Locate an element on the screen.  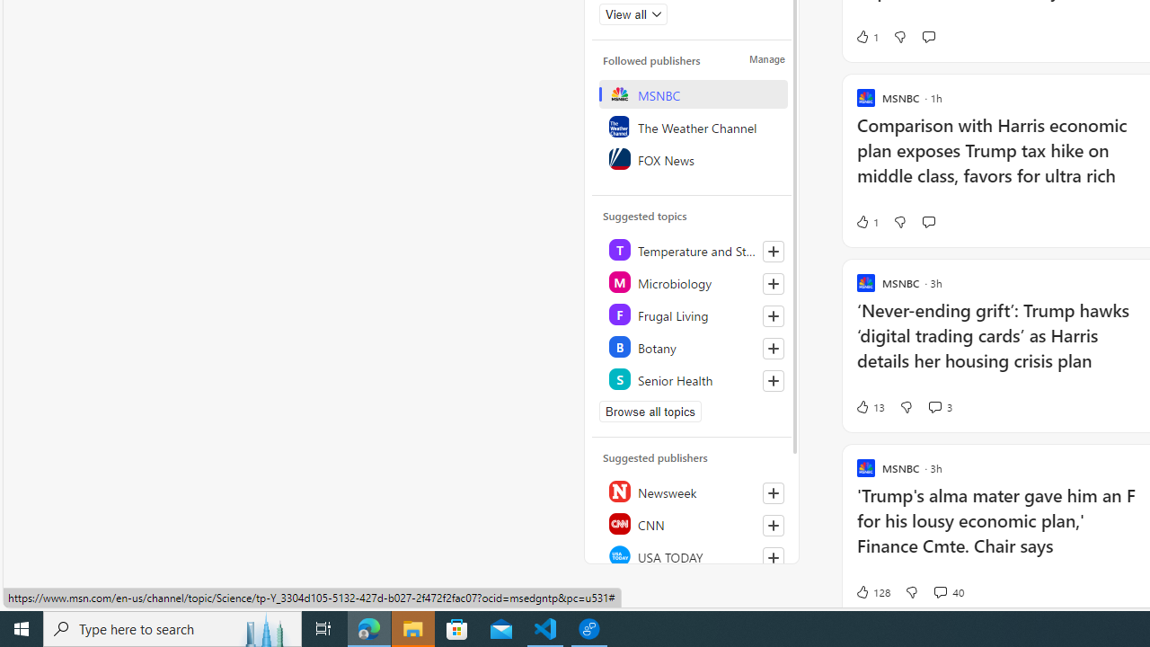
1 Like is located at coordinates (866, 221).